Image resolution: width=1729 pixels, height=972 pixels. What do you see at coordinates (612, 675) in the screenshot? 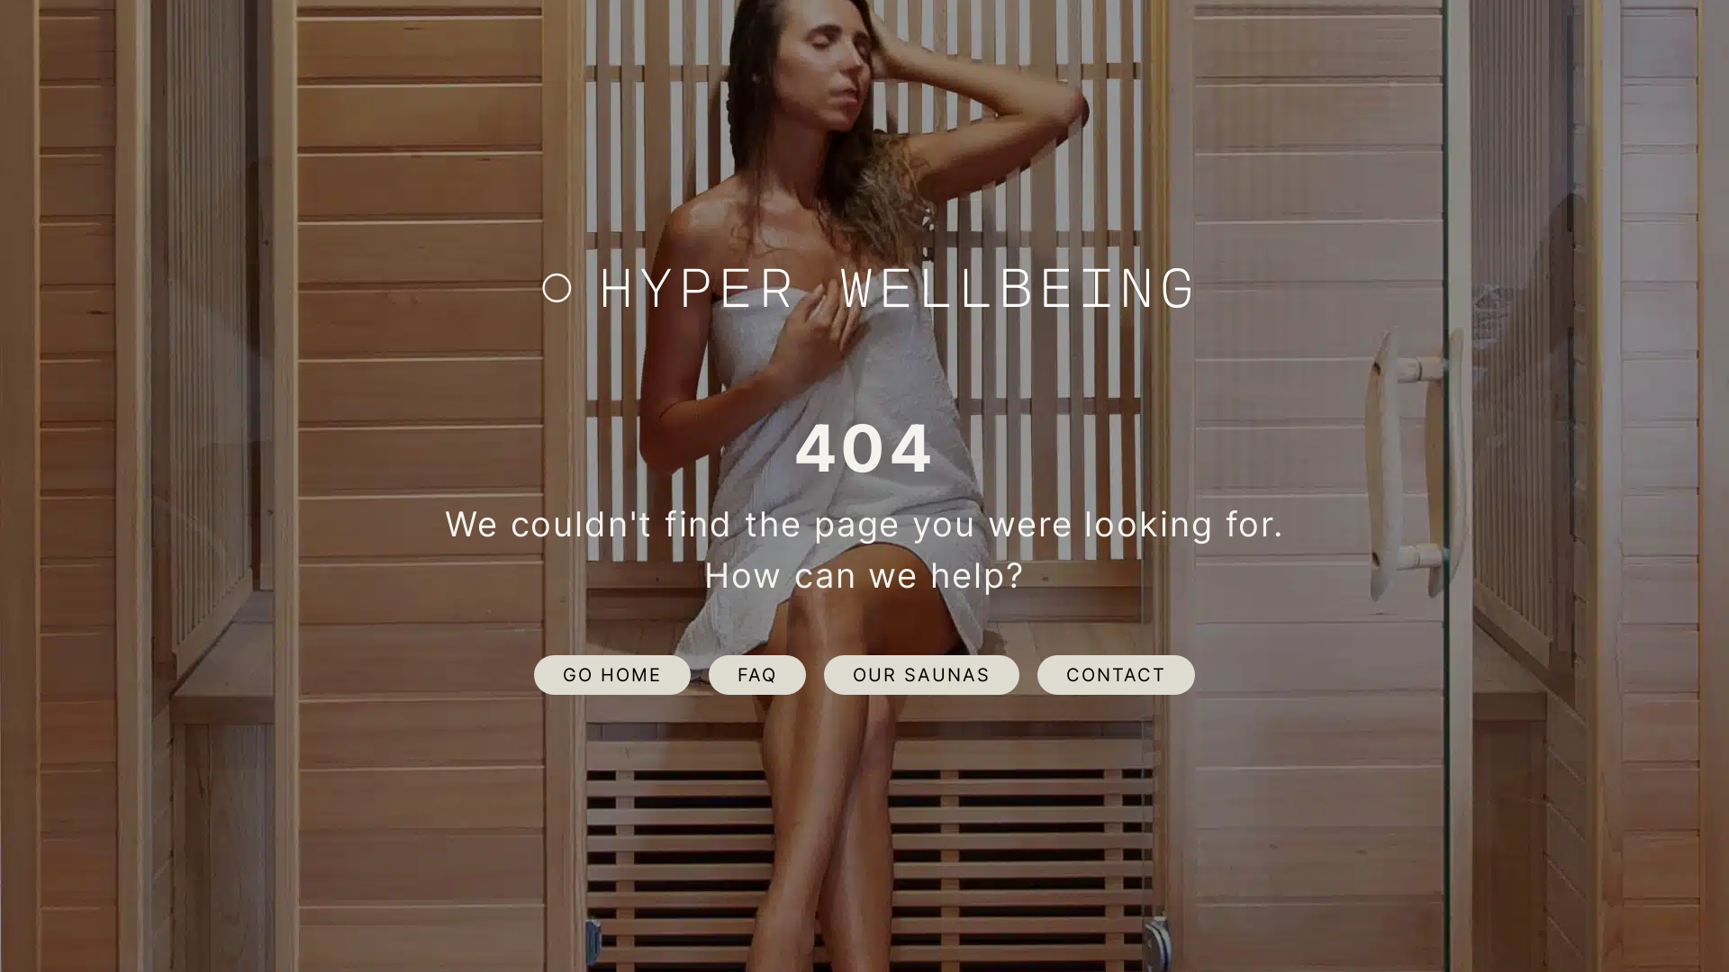
I see `GO HOME` at bounding box center [612, 675].